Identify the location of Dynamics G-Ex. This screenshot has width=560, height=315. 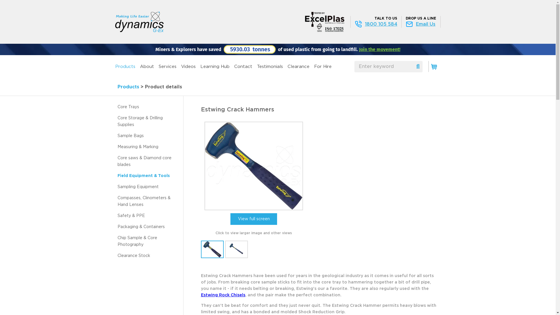
(139, 22).